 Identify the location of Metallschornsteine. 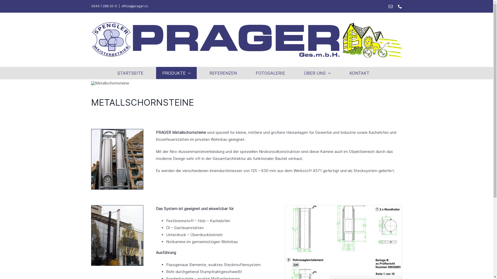
(110, 83).